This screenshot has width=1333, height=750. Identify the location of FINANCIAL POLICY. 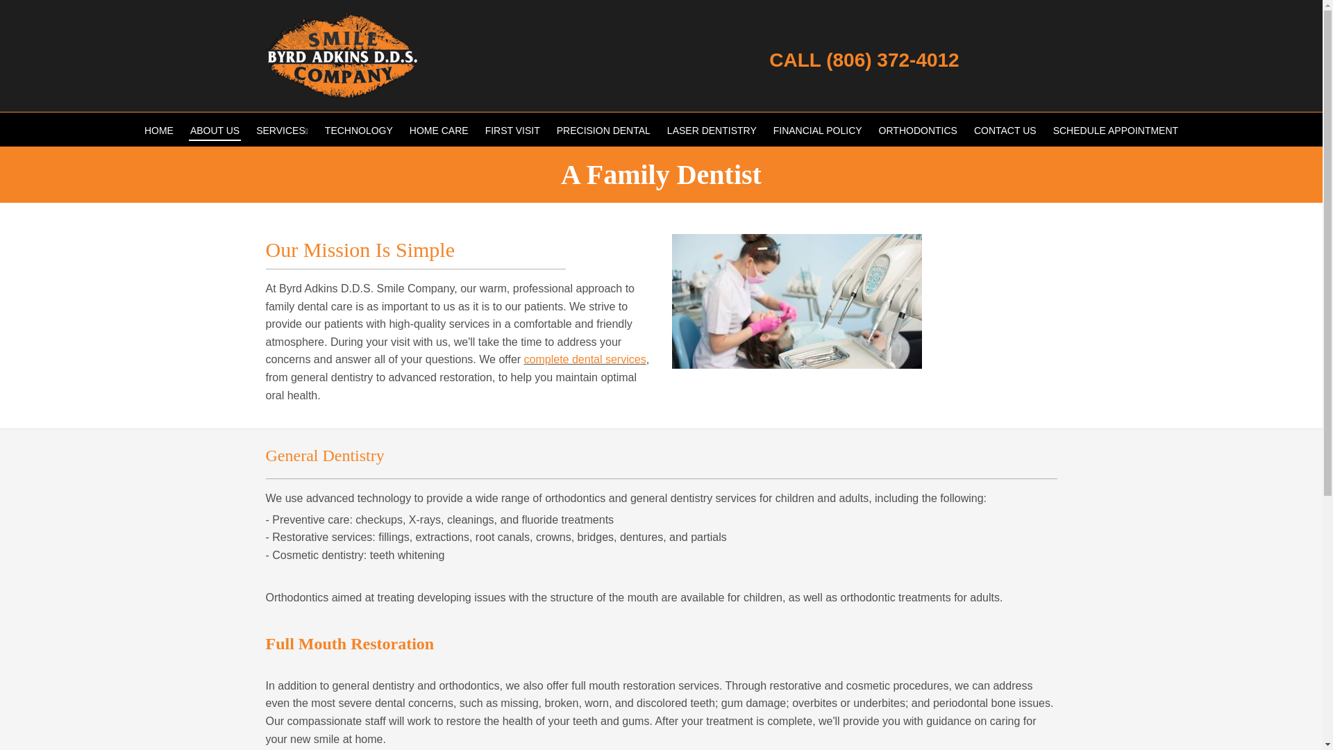
(818, 128).